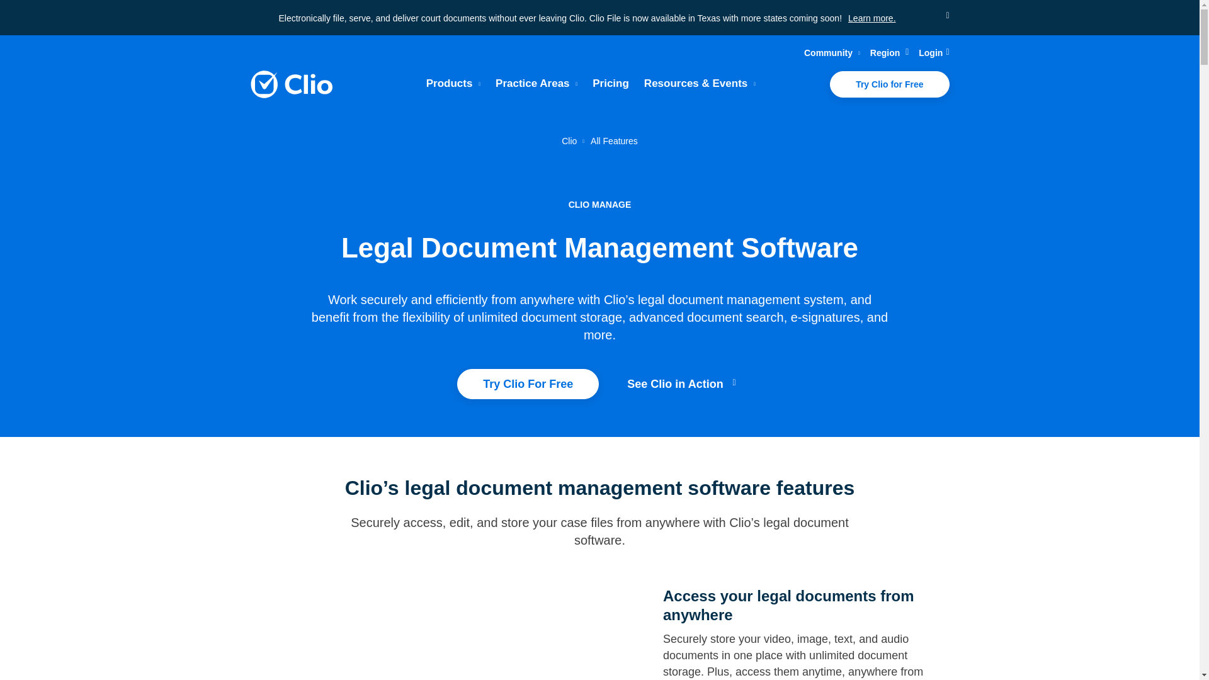 This screenshot has height=680, width=1209. I want to click on Login, so click(934, 53).